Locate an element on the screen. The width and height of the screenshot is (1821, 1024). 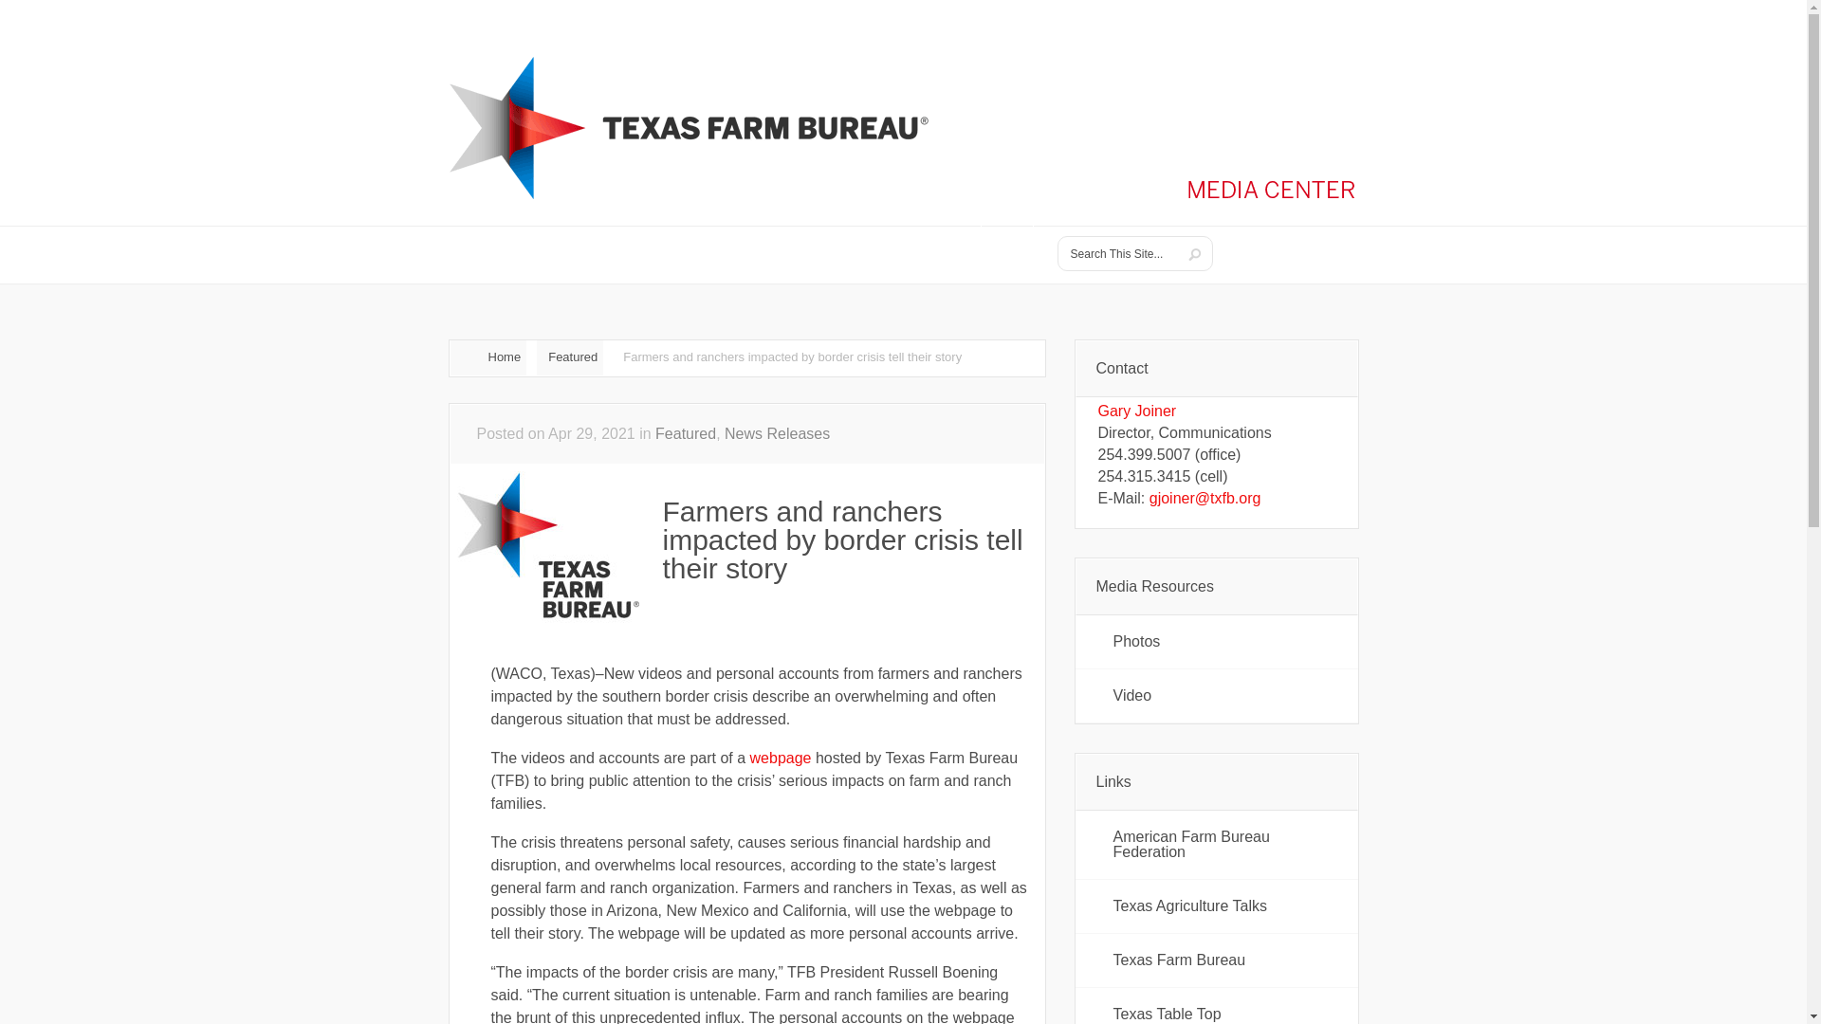
Texas Agriculture Talks is located at coordinates (1217, 905).